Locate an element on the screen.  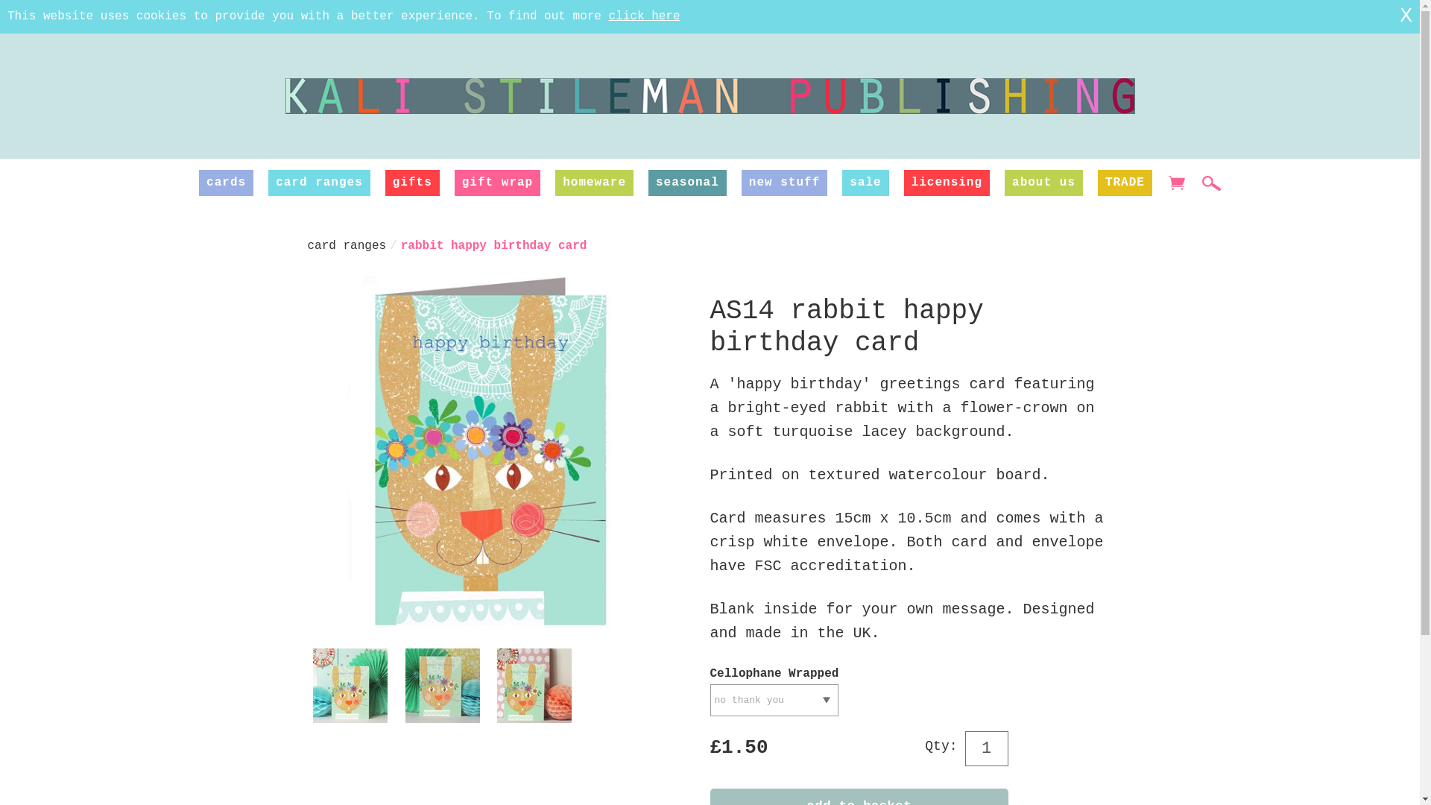
cards is located at coordinates (225, 183).